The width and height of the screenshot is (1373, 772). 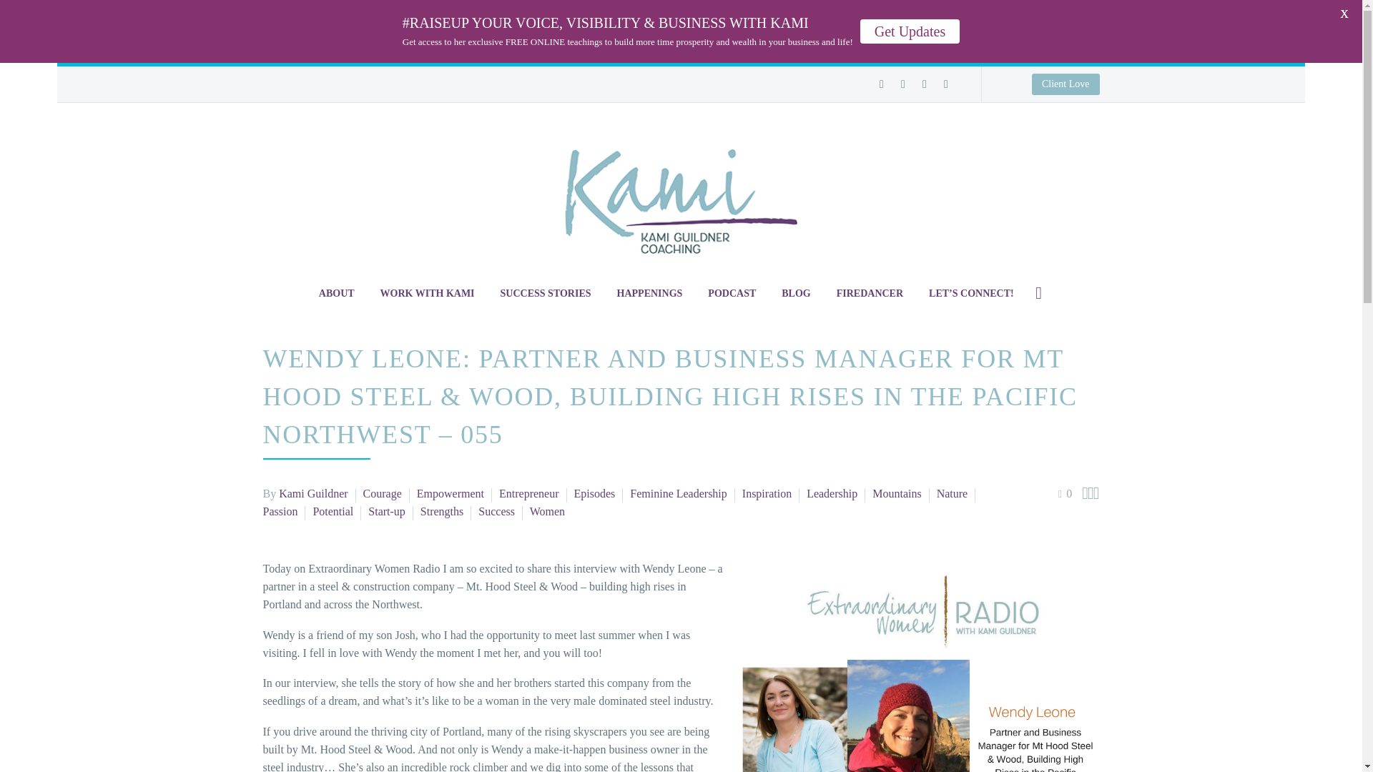 What do you see at coordinates (681, 82) in the screenshot?
I see `Client Love` at bounding box center [681, 82].